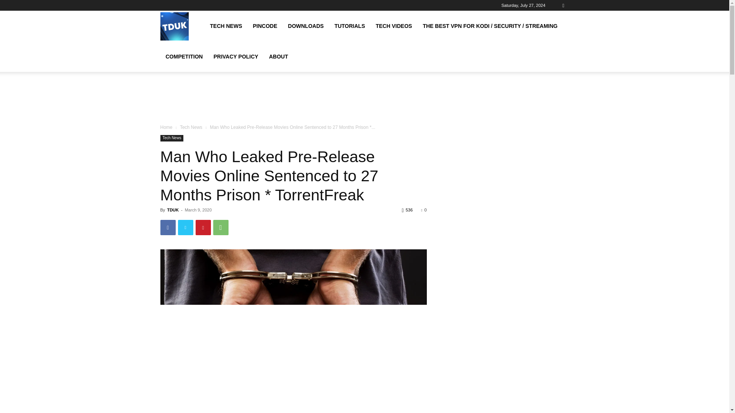 This screenshot has height=413, width=735. Describe the element at coordinates (350, 26) in the screenshot. I see `TUTORIALS` at that location.